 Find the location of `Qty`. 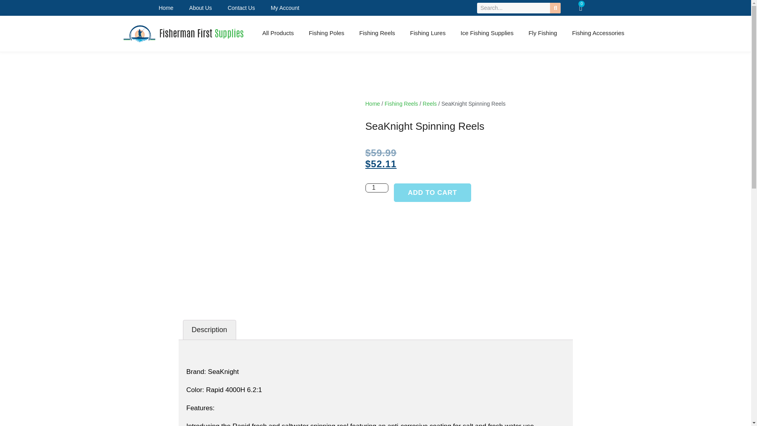

Qty is located at coordinates (376, 188).